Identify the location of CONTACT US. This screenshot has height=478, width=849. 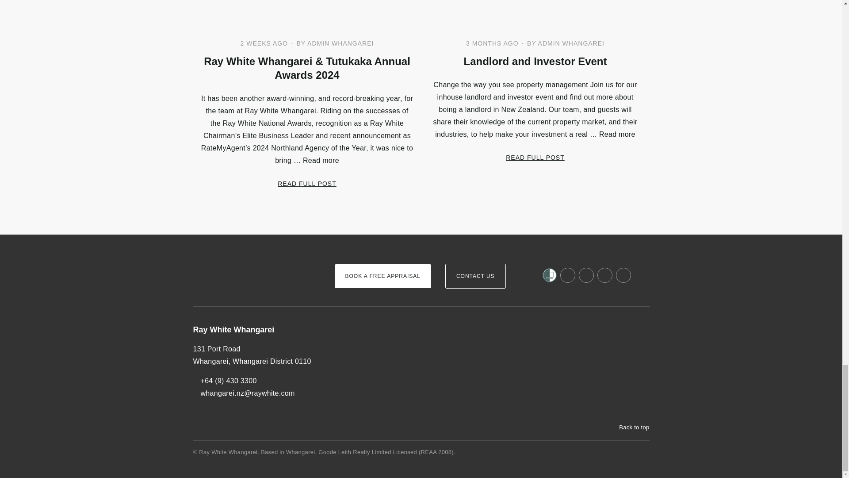
(475, 276).